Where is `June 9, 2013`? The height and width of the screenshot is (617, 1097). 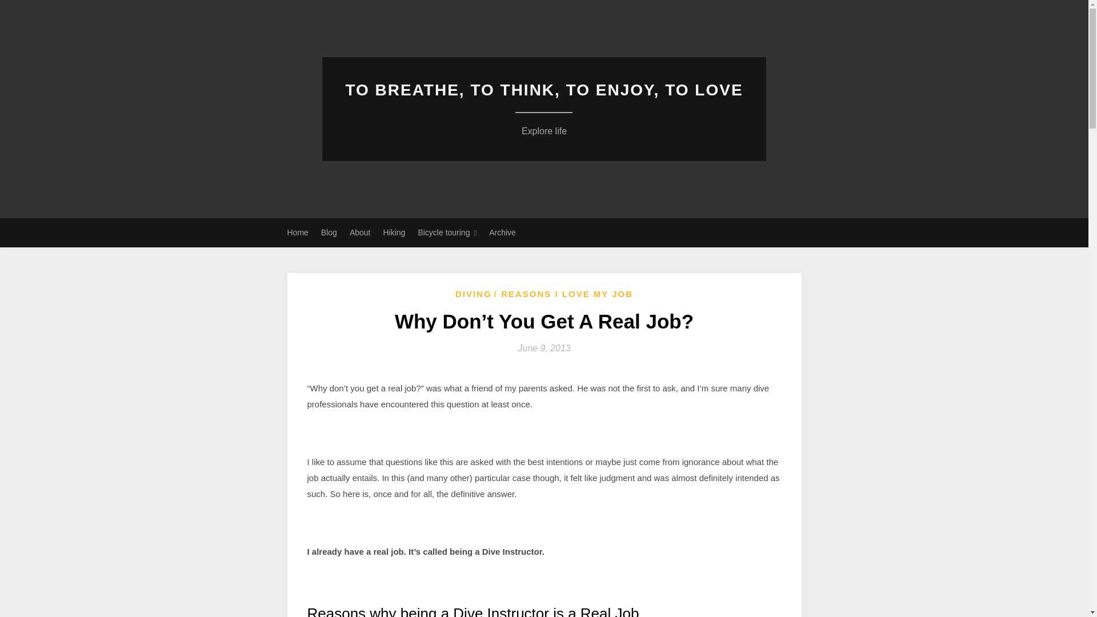 June 9, 2013 is located at coordinates (563, 294).